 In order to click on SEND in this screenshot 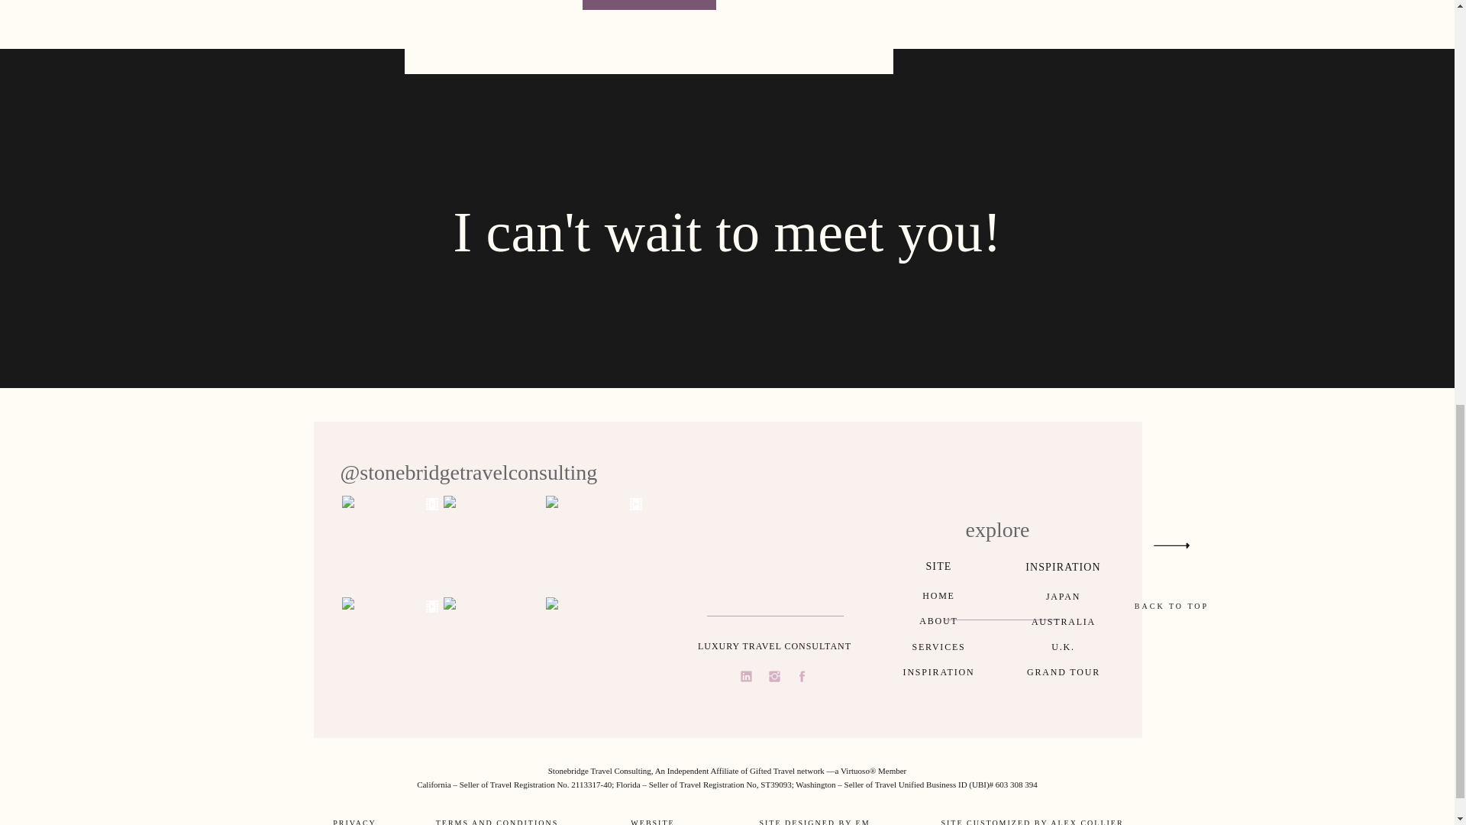, I will do `click(648, 2)`.